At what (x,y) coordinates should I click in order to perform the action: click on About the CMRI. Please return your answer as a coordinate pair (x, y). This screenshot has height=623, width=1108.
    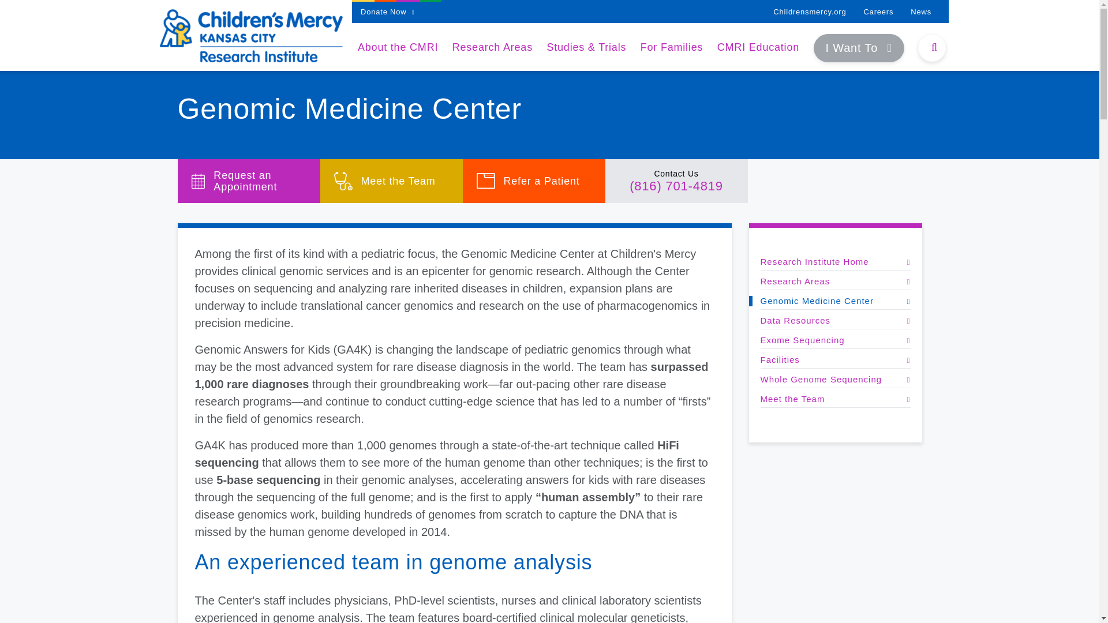
    Looking at the image, I should click on (398, 47).